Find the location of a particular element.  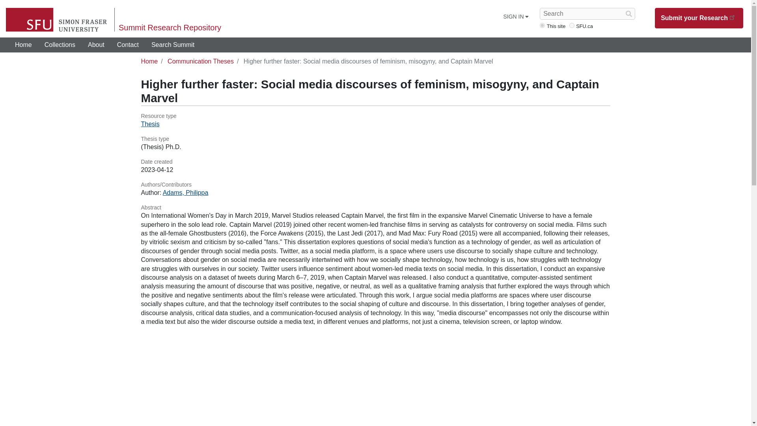

About is located at coordinates (96, 45).